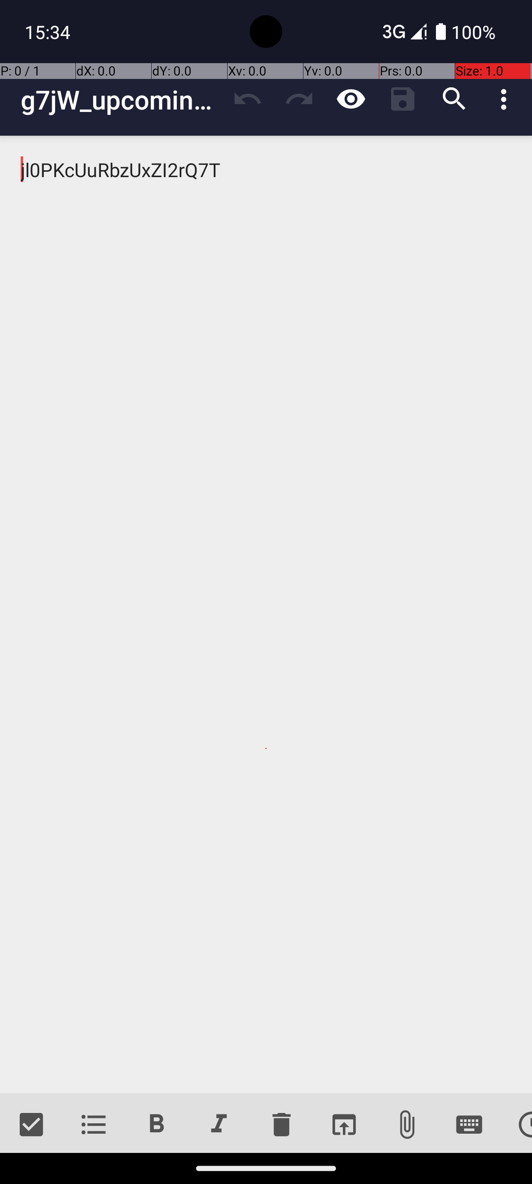 The width and height of the screenshot is (532, 1184). Describe the element at coordinates (266, 615) in the screenshot. I see `jl0PKcUuRbzUxZI2rQ7T
` at that location.